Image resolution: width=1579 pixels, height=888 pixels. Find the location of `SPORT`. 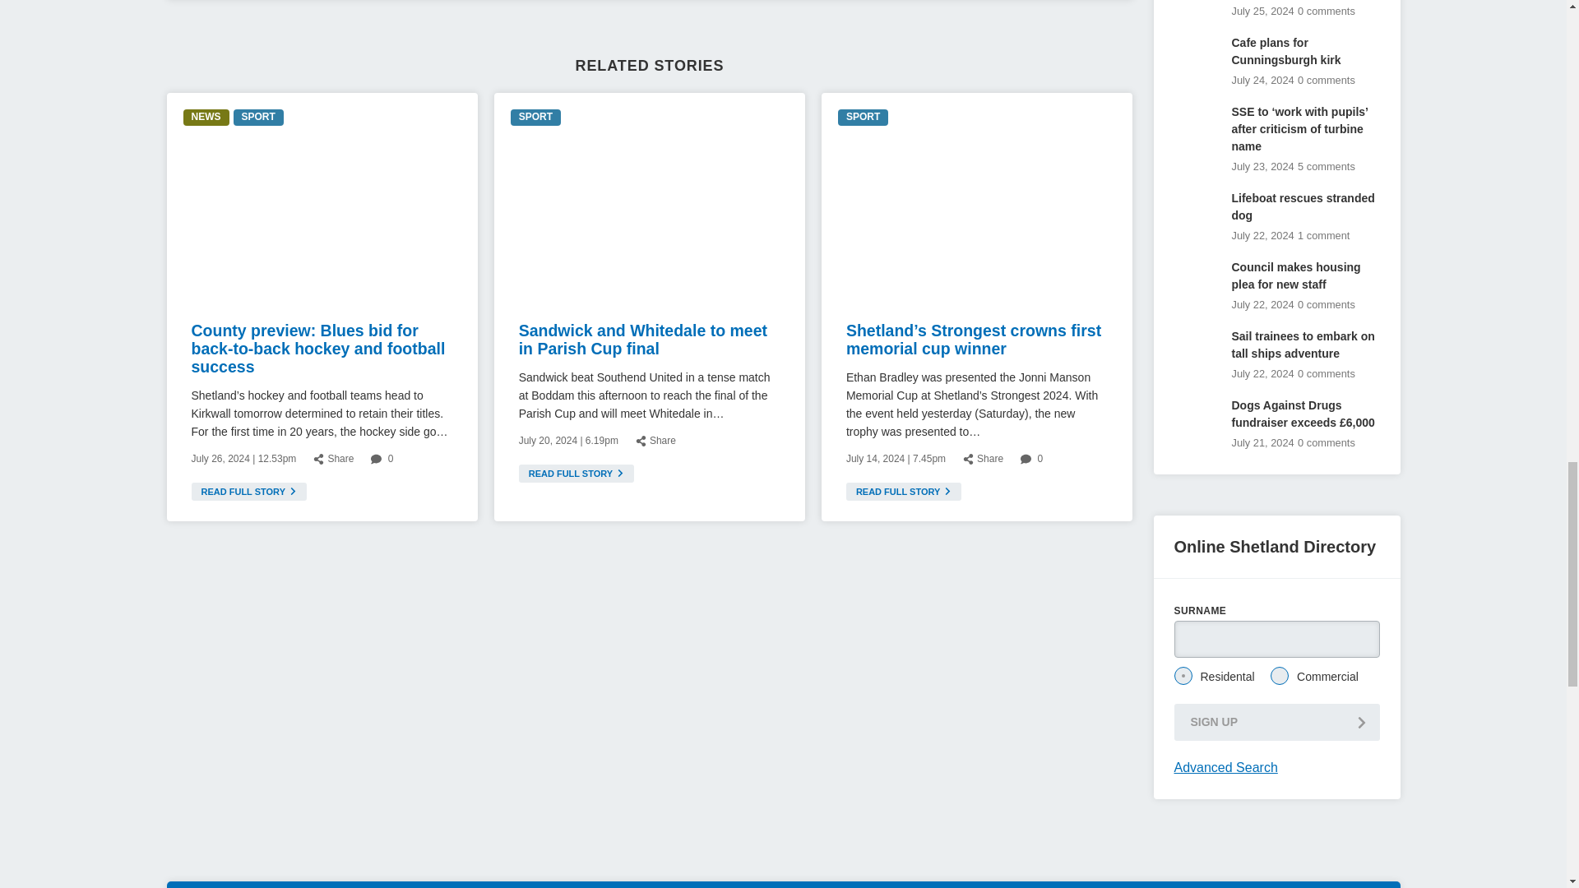

SPORT is located at coordinates (535, 117).